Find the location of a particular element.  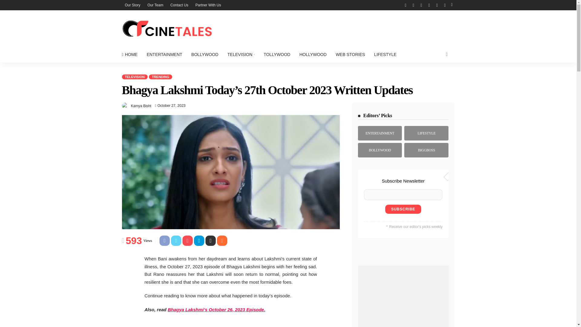

Contact Us is located at coordinates (179, 5).